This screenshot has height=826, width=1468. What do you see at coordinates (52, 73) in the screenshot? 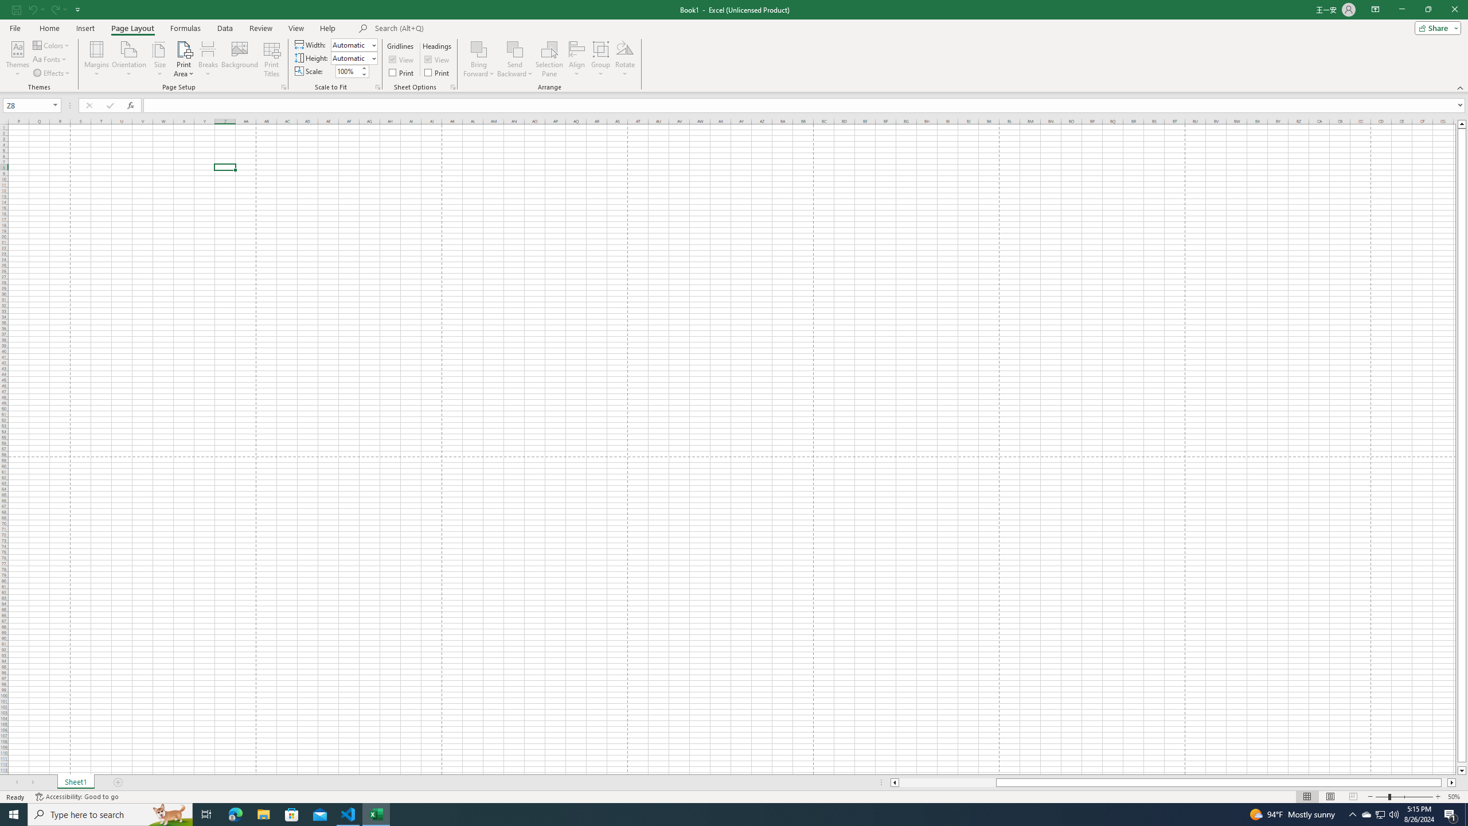
I see `Effects` at bounding box center [52, 73].